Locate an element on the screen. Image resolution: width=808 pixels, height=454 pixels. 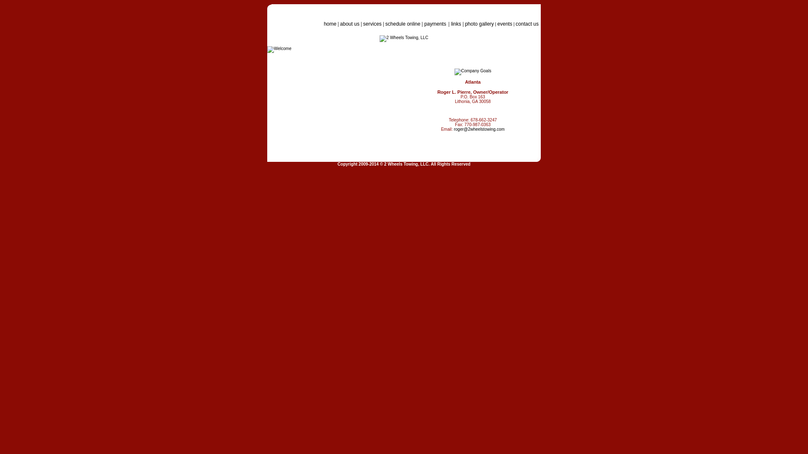
roger@2wheelstowing.com is located at coordinates (479, 129).